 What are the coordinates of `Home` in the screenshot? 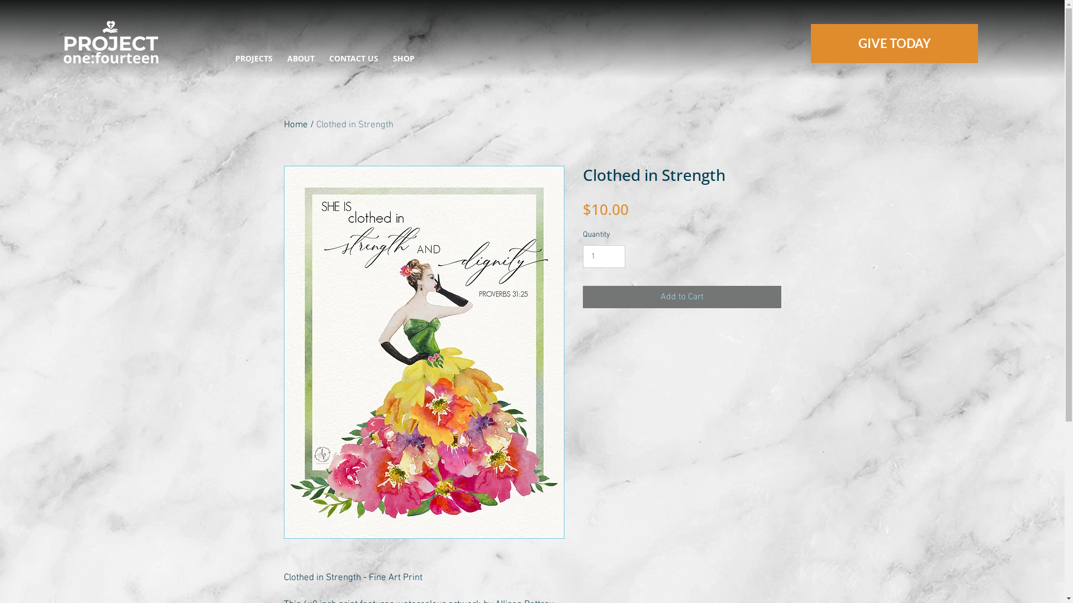 It's located at (296, 125).